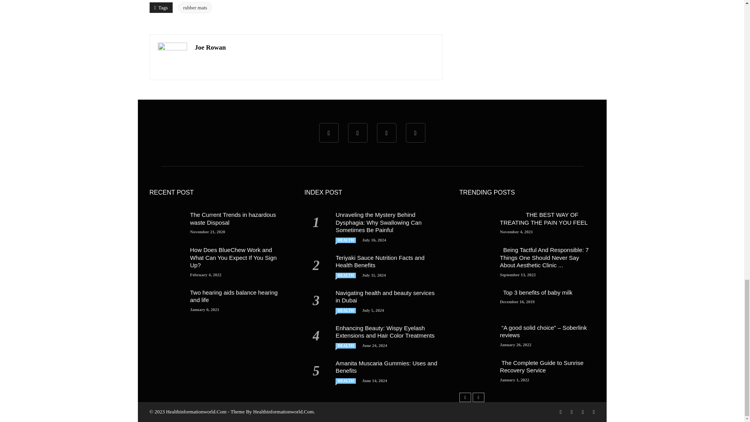 This screenshot has height=422, width=750. Describe the element at coordinates (478, 397) in the screenshot. I see `Next` at that location.